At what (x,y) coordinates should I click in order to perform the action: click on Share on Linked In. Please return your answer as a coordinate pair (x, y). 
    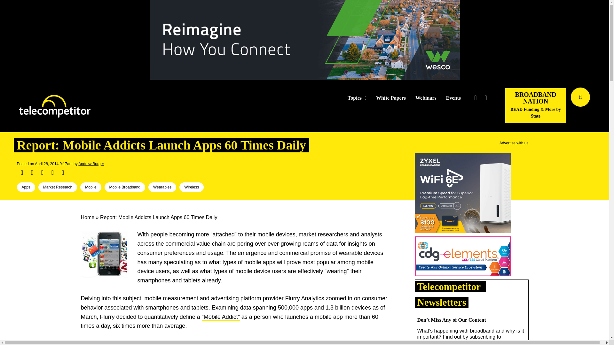
    Looking at the image, I should click on (42, 172).